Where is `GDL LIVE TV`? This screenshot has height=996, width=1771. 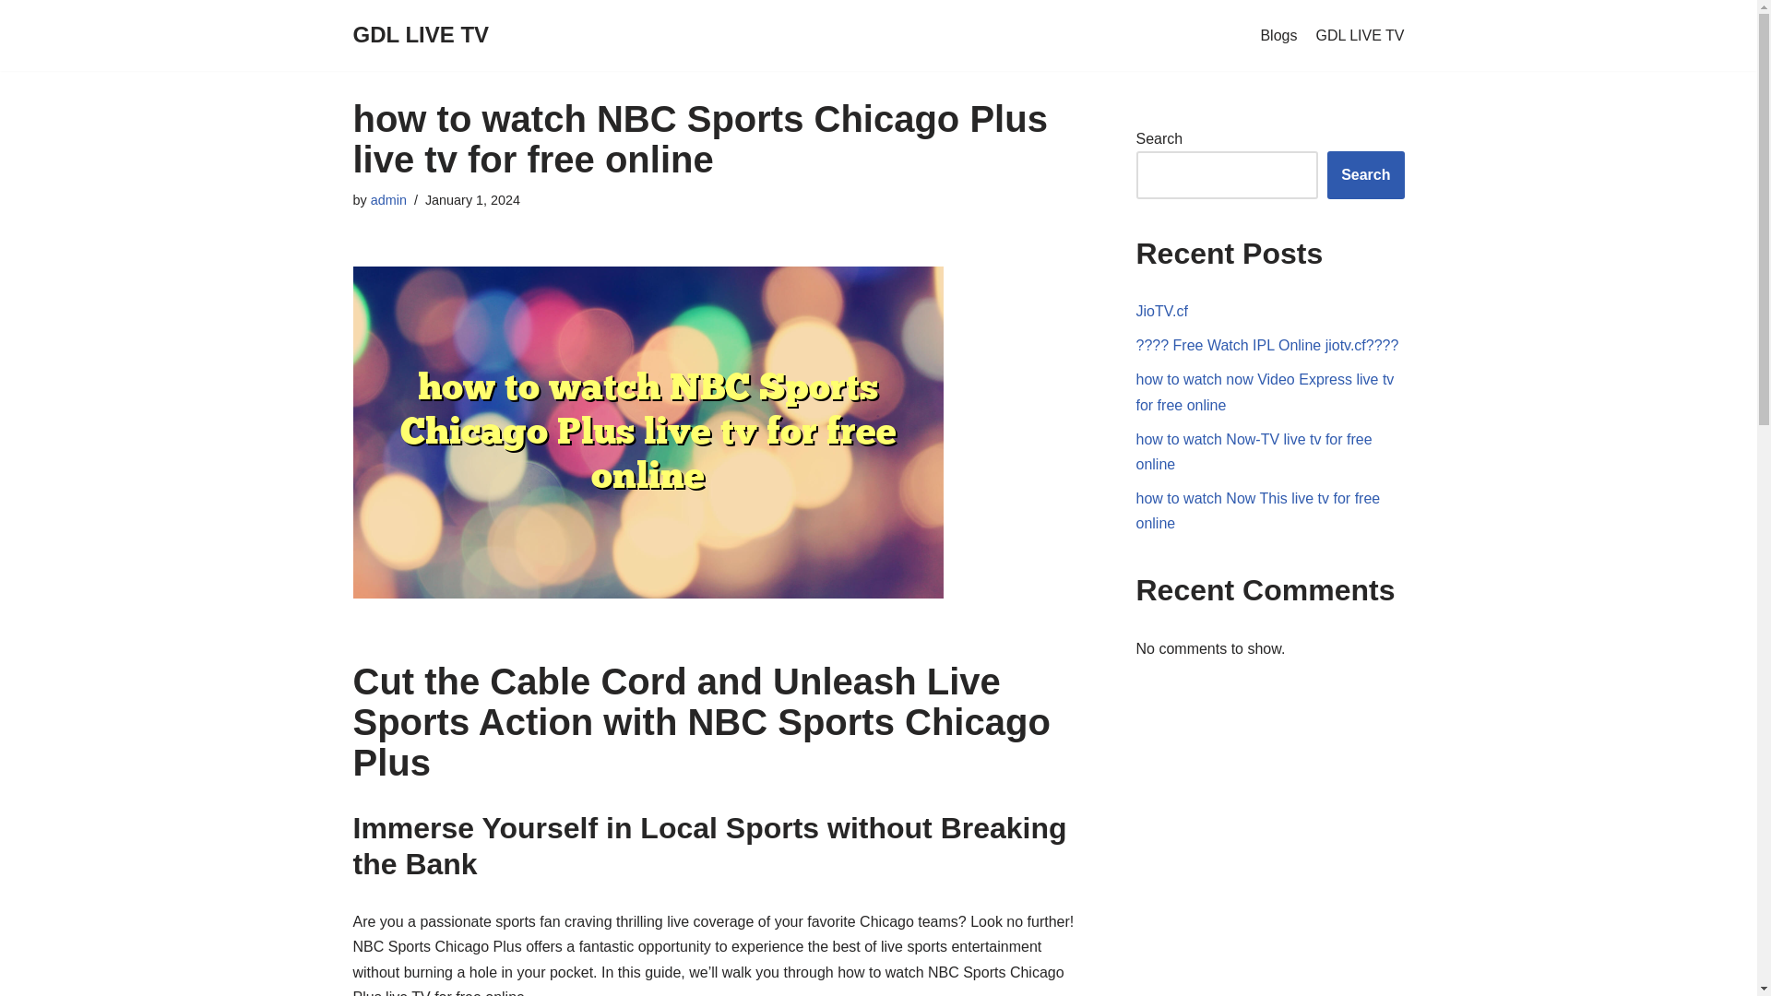
GDL LIVE TV is located at coordinates (1360, 35).